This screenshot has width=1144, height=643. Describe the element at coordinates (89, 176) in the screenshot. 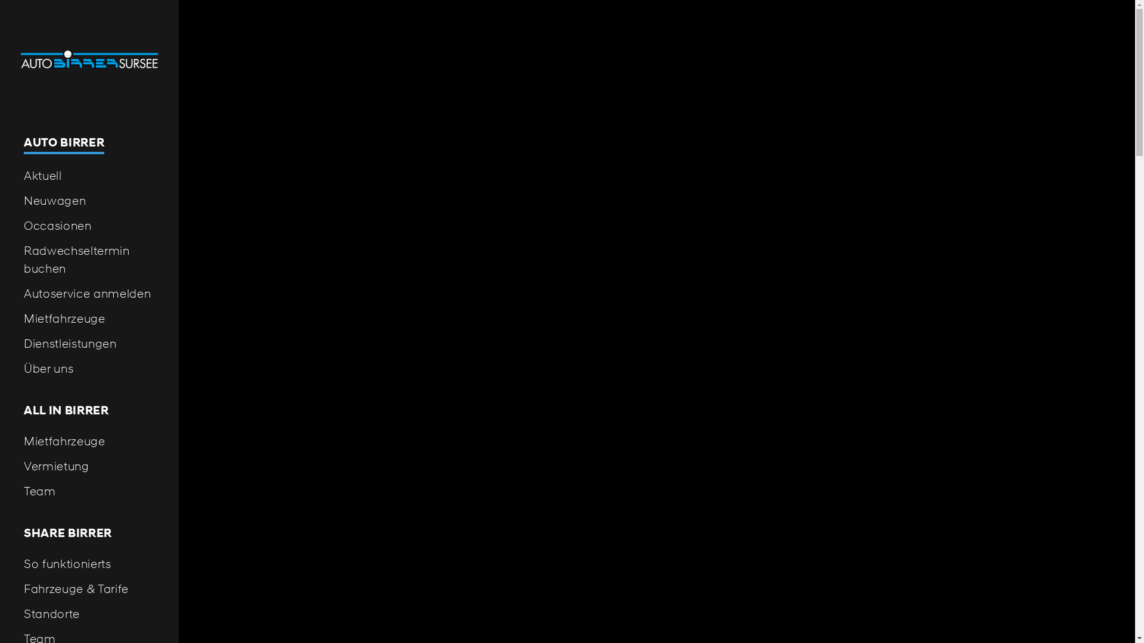

I see `Aktuell` at that location.